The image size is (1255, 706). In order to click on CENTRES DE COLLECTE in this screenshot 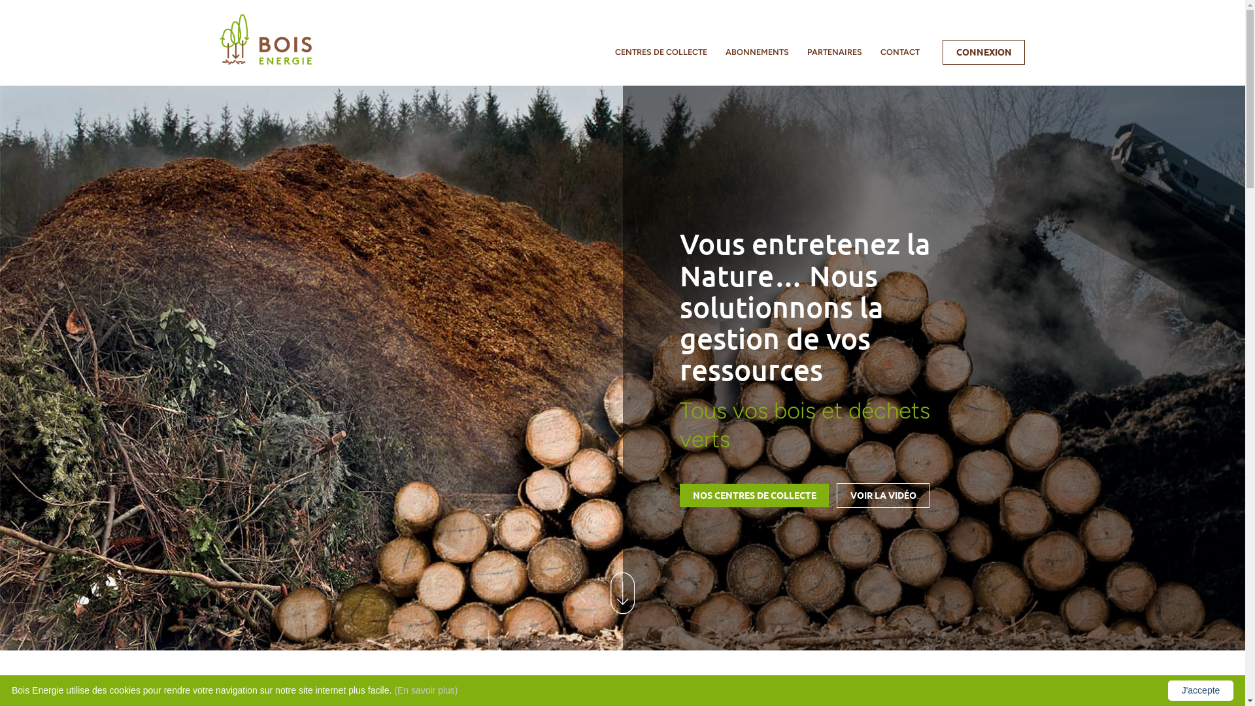, I will do `click(661, 52)`.